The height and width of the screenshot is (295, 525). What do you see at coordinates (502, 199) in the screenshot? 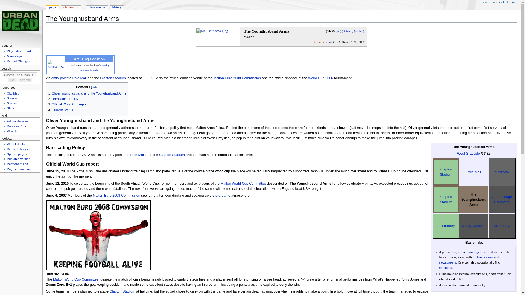
I see `Goodenough Boulevard` at bounding box center [502, 199].